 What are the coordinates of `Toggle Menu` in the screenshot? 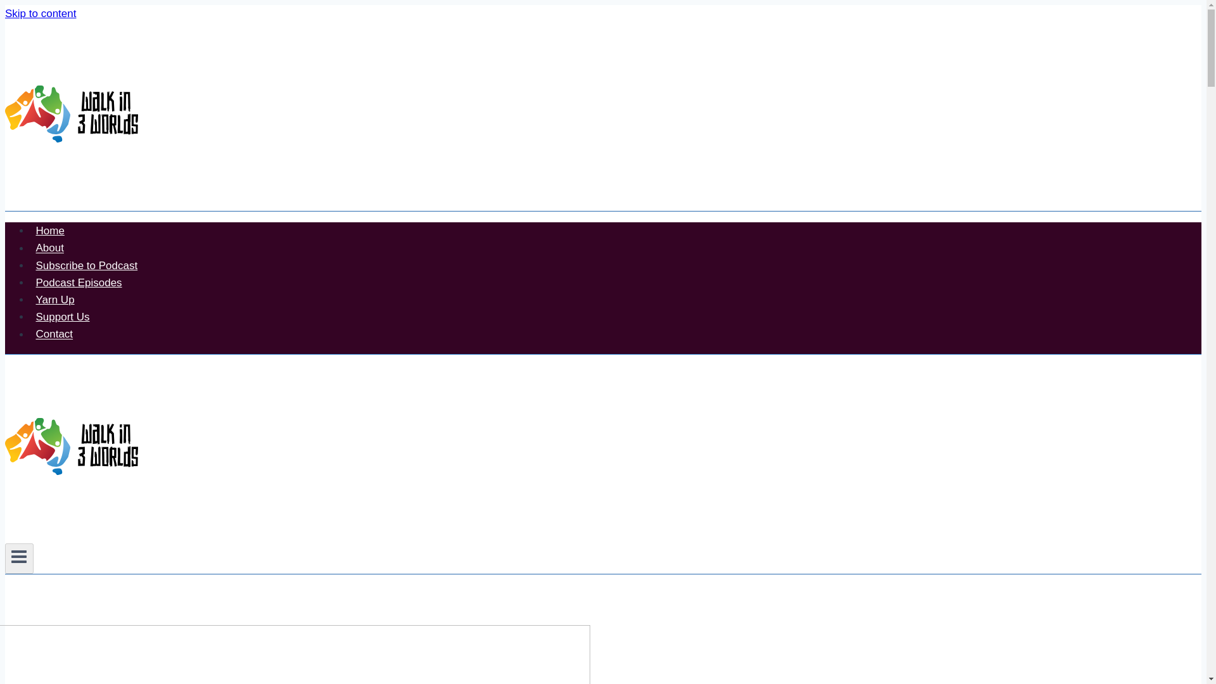 It's located at (19, 557).